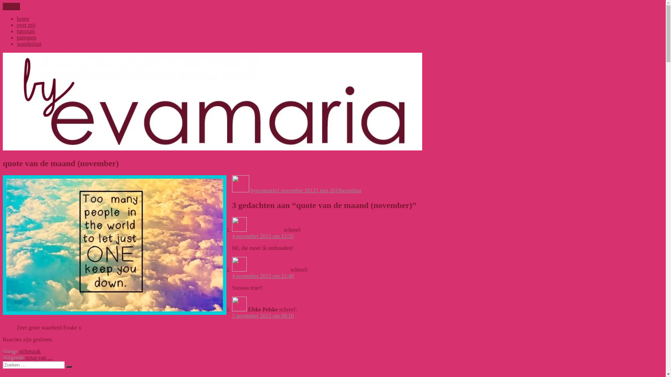  I want to click on woonlust, so click(352, 191).